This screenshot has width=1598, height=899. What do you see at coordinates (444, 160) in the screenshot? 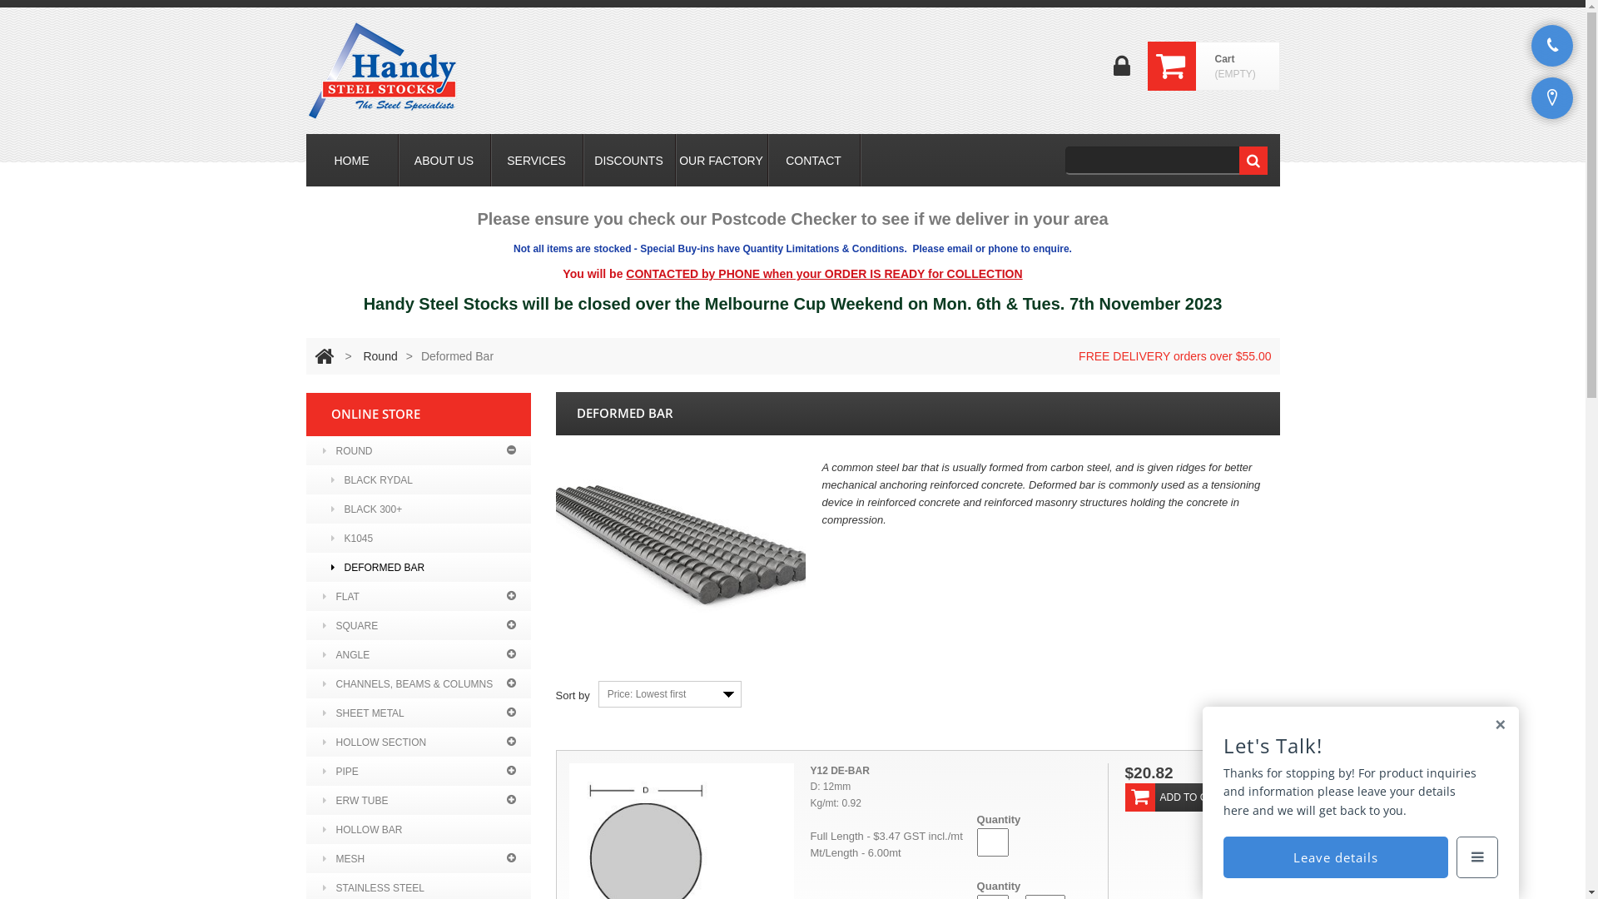
I see `ABOUT US` at bounding box center [444, 160].